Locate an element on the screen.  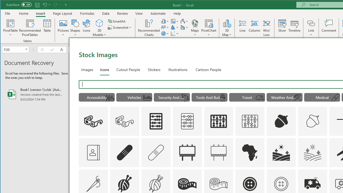
PivotTable is located at coordinates (11, 28).